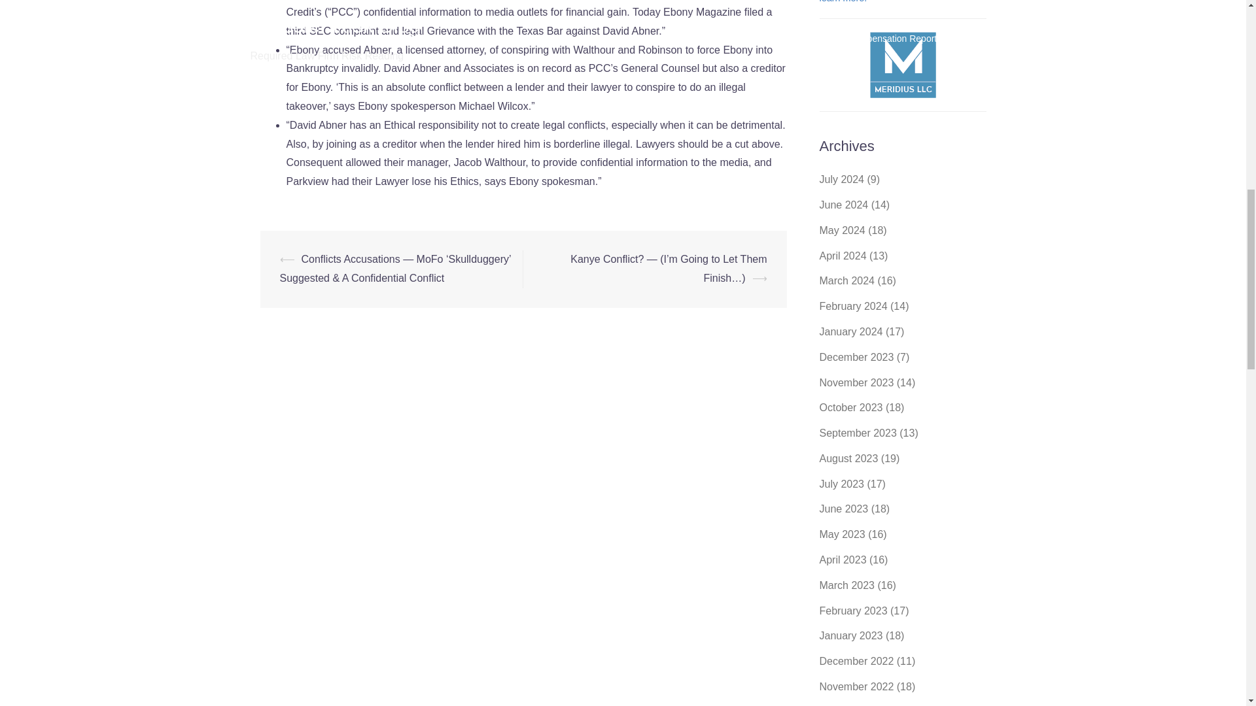 The width and height of the screenshot is (1256, 706). I want to click on April 2024, so click(843, 256).